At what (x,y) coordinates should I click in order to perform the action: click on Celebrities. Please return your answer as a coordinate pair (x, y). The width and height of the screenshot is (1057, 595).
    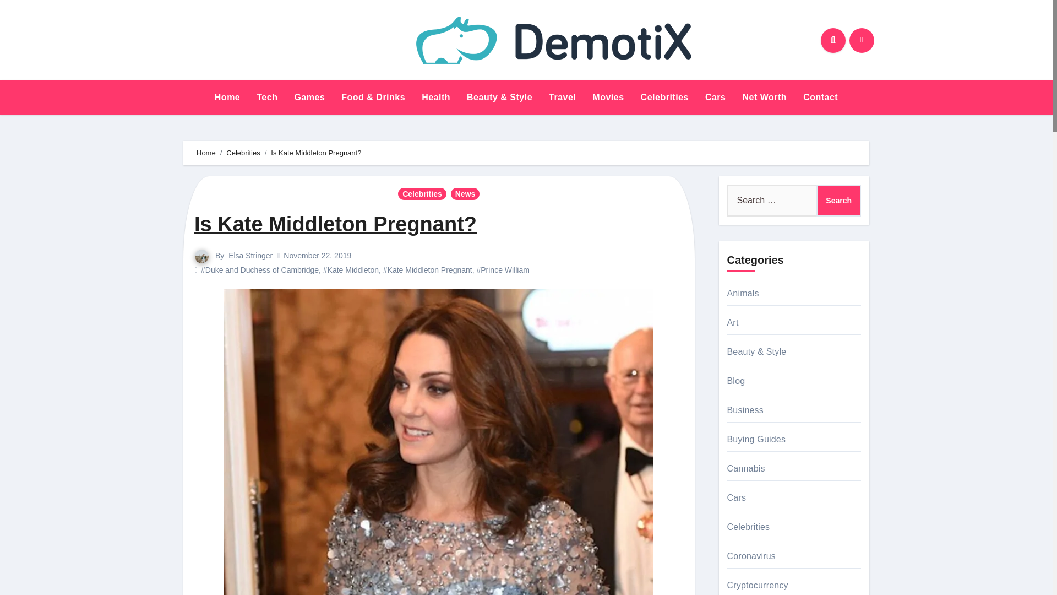
    Looking at the image, I should click on (243, 153).